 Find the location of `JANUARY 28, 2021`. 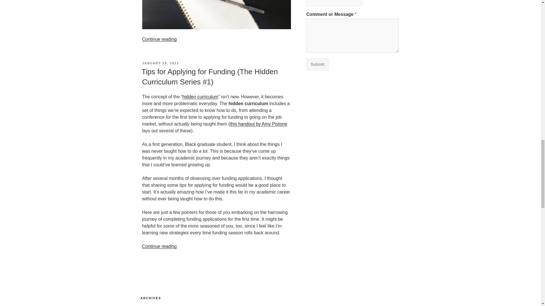

JANUARY 28, 2021 is located at coordinates (160, 63).